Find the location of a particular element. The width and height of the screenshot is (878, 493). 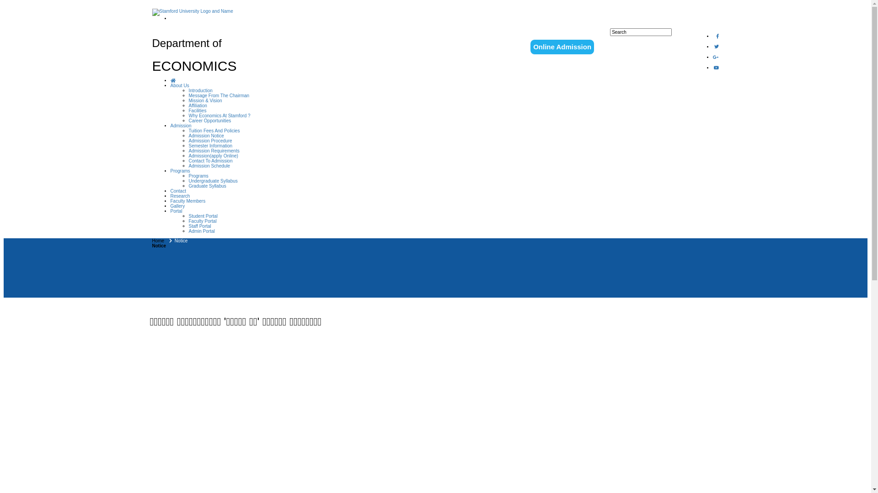

Faculty Portal is located at coordinates (202, 221).